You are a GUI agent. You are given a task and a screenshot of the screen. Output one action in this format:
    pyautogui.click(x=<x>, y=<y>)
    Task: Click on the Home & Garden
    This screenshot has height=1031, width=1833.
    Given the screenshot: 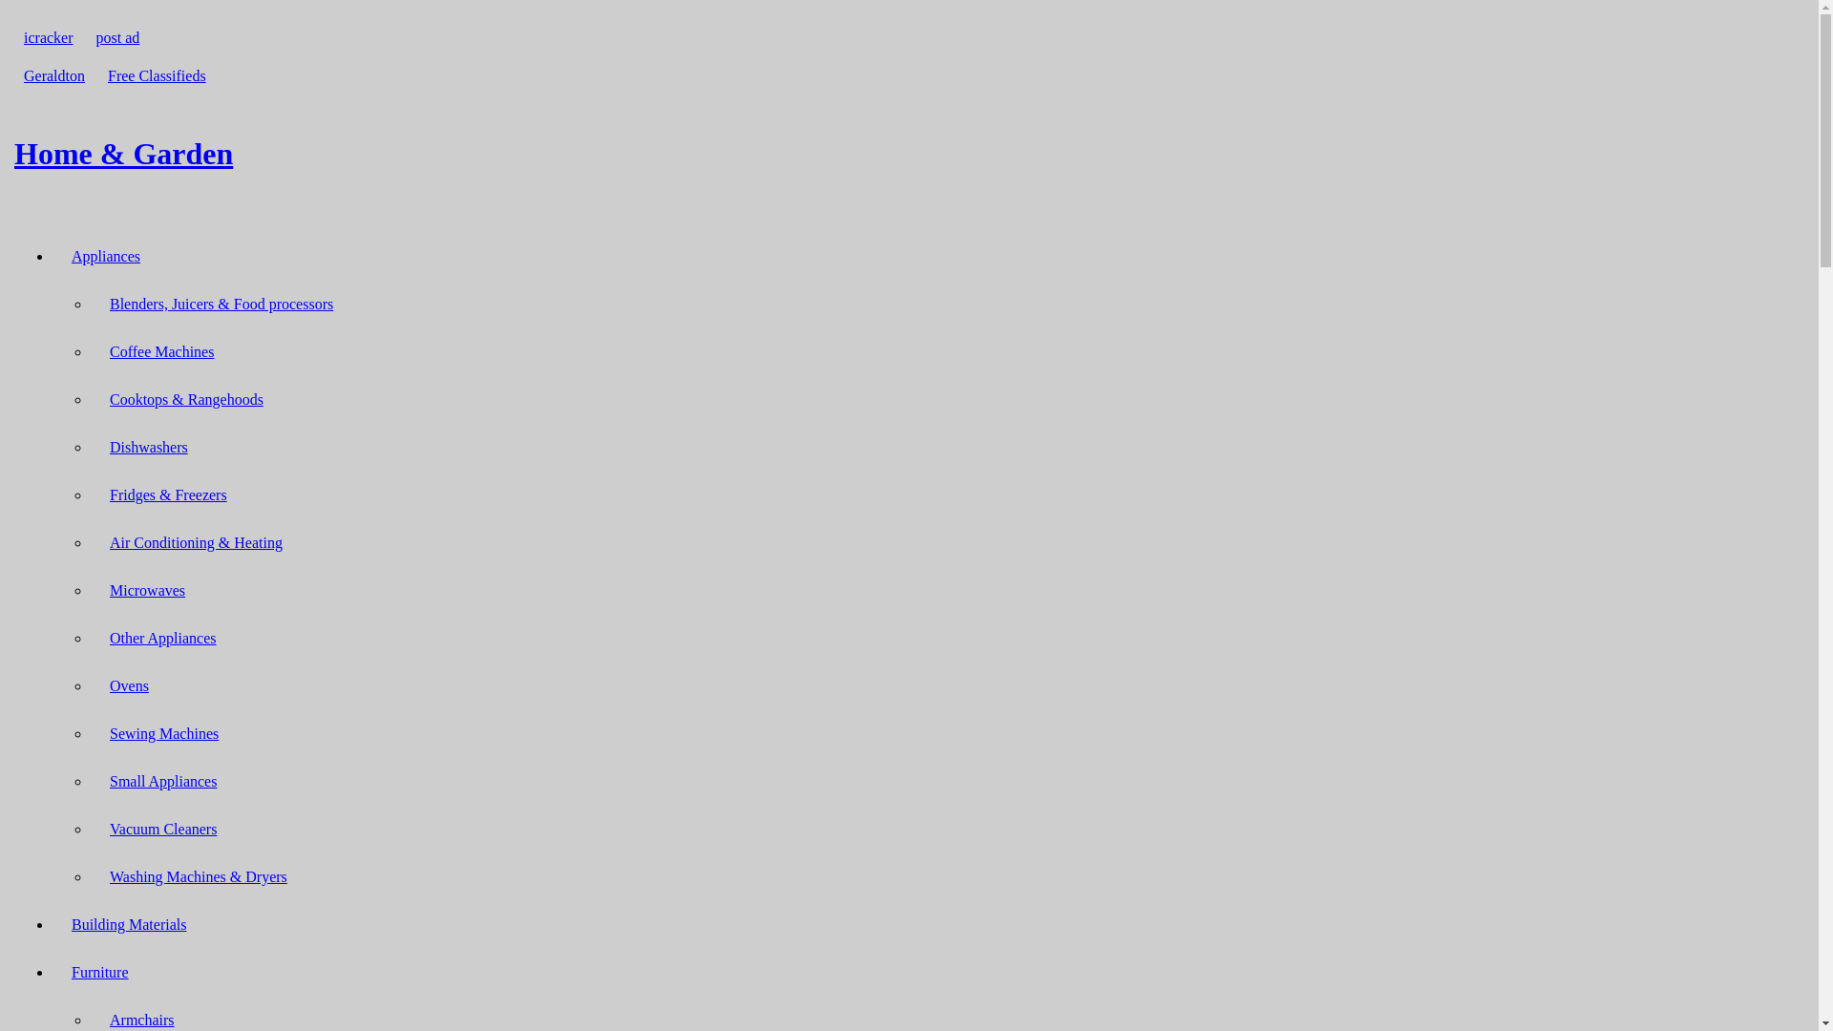 What is the action you would take?
    pyautogui.click(x=909, y=154)
    